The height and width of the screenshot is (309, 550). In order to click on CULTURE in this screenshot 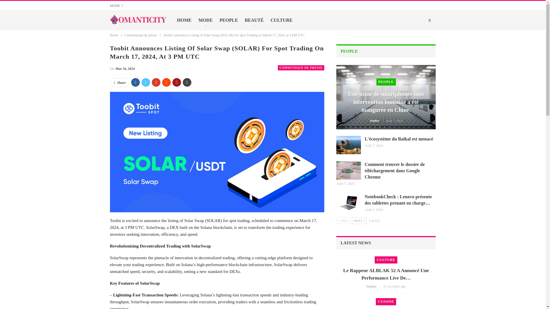, I will do `click(281, 20)`.